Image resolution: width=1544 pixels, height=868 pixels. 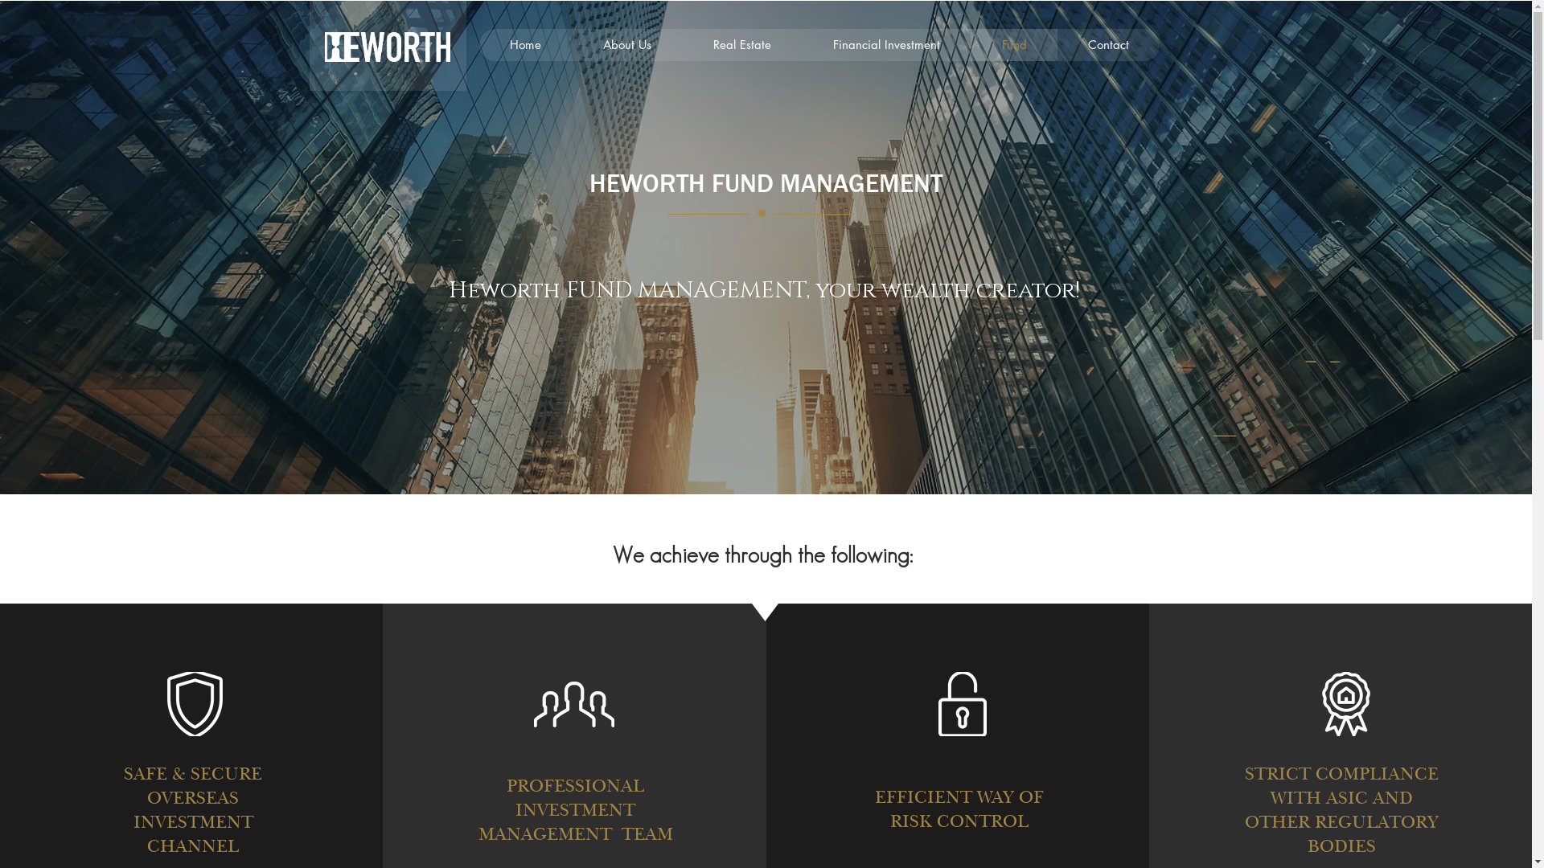 I want to click on Home, so click(x=526, y=45).